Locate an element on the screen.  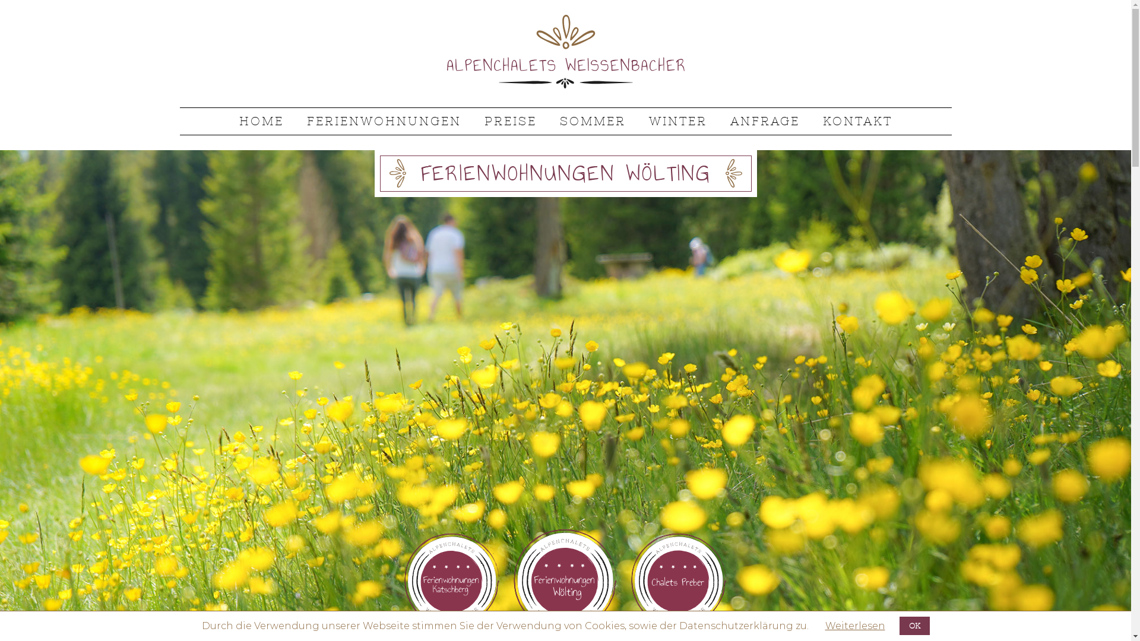
Alpenchalets Weissenbacher is located at coordinates (565, 85).